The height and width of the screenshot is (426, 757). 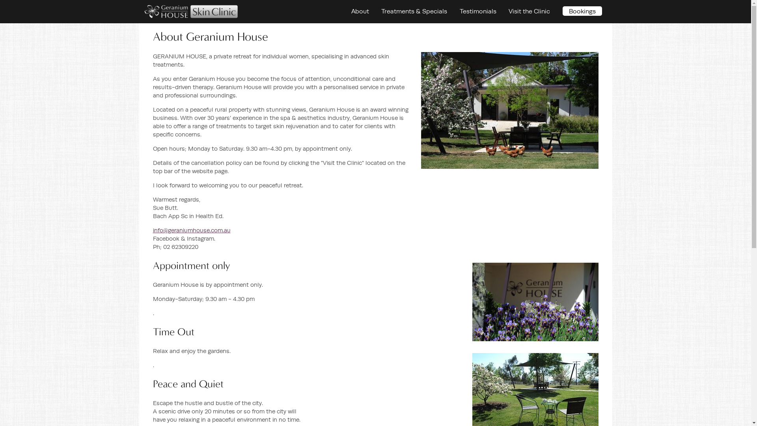 I want to click on Testimonials, so click(x=478, y=11).